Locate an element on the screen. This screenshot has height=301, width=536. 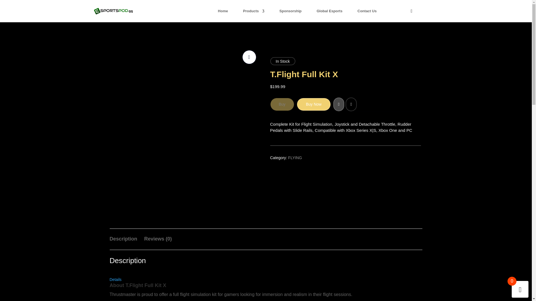
Sponsorship is located at coordinates (290, 16).